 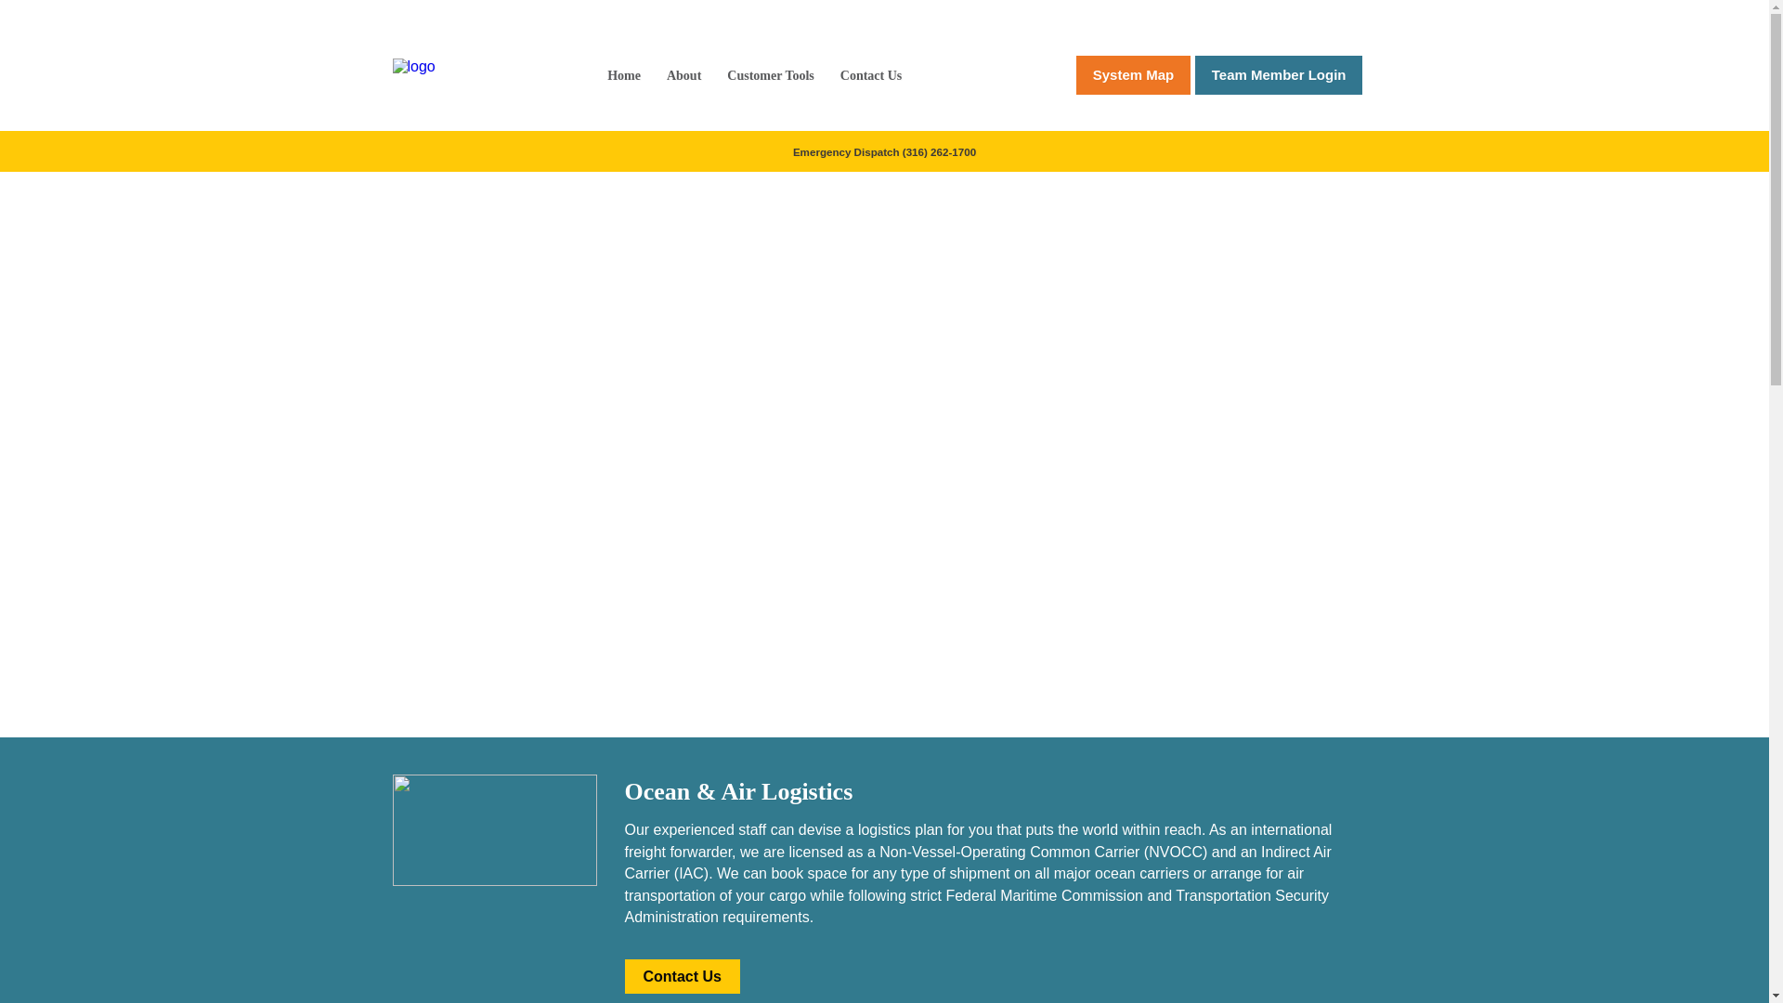 I want to click on Home, so click(x=624, y=75).